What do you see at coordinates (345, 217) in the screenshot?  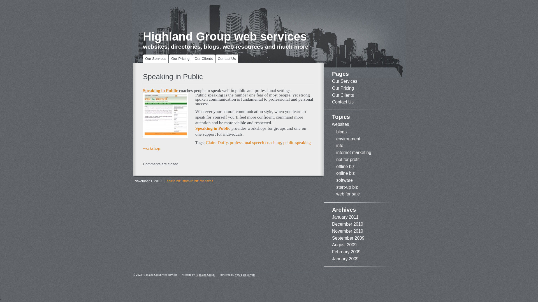 I see `January 2011` at bounding box center [345, 217].